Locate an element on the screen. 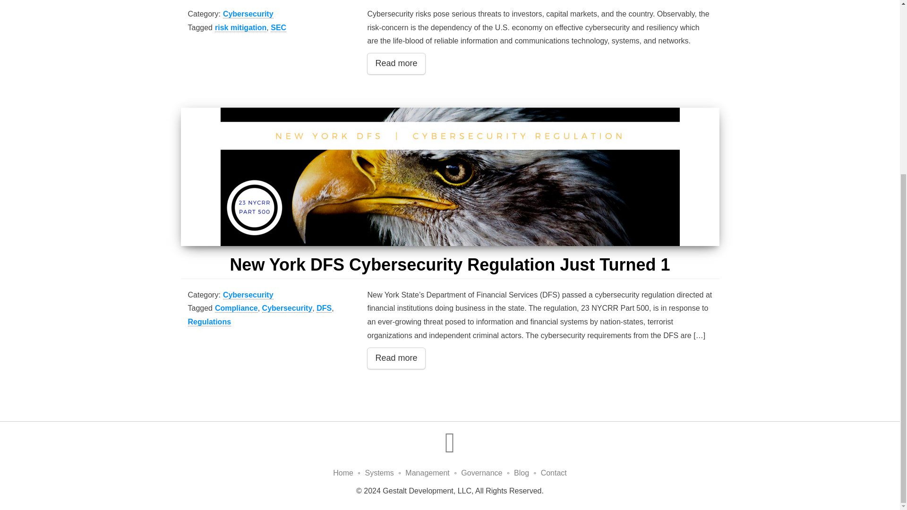  DFS is located at coordinates (324, 308).